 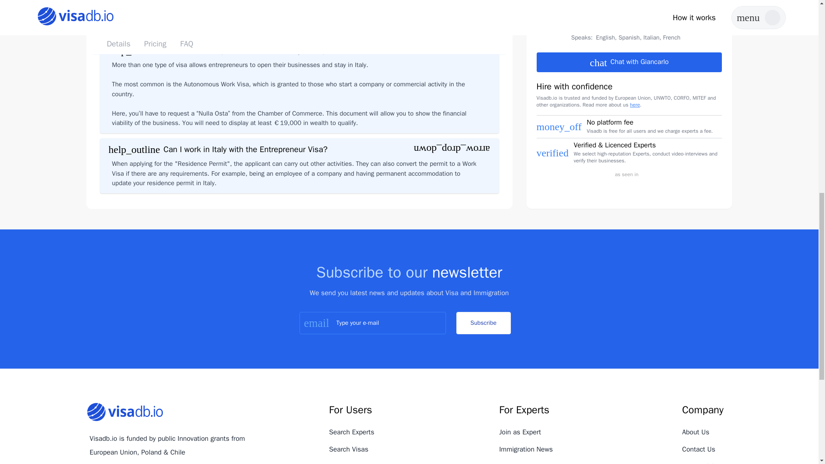 I want to click on Immigration News, so click(x=526, y=449).